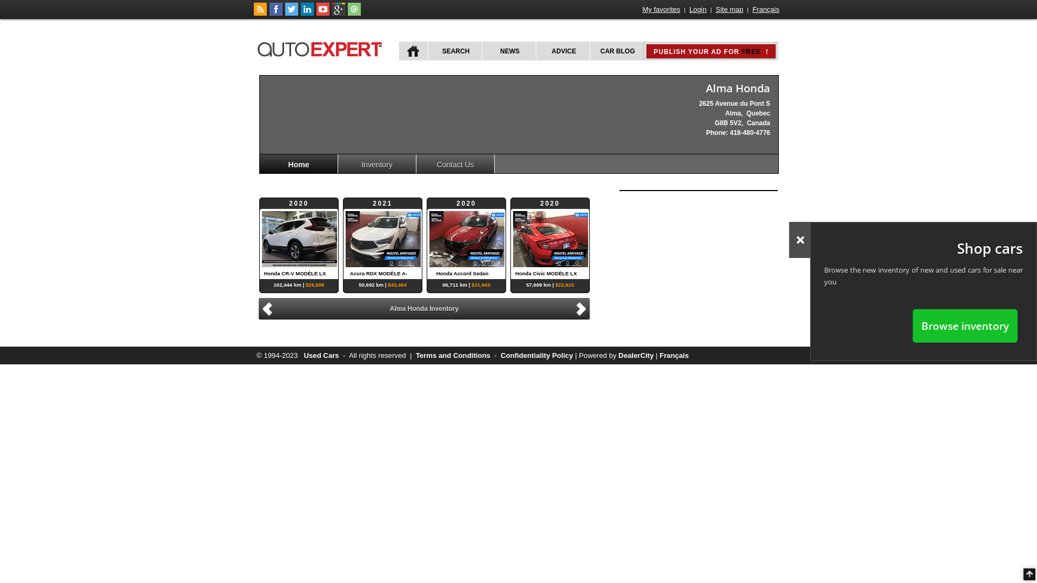  What do you see at coordinates (636, 355) in the screenshot?
I see `DealerCity` at bounding box center [636, 355].